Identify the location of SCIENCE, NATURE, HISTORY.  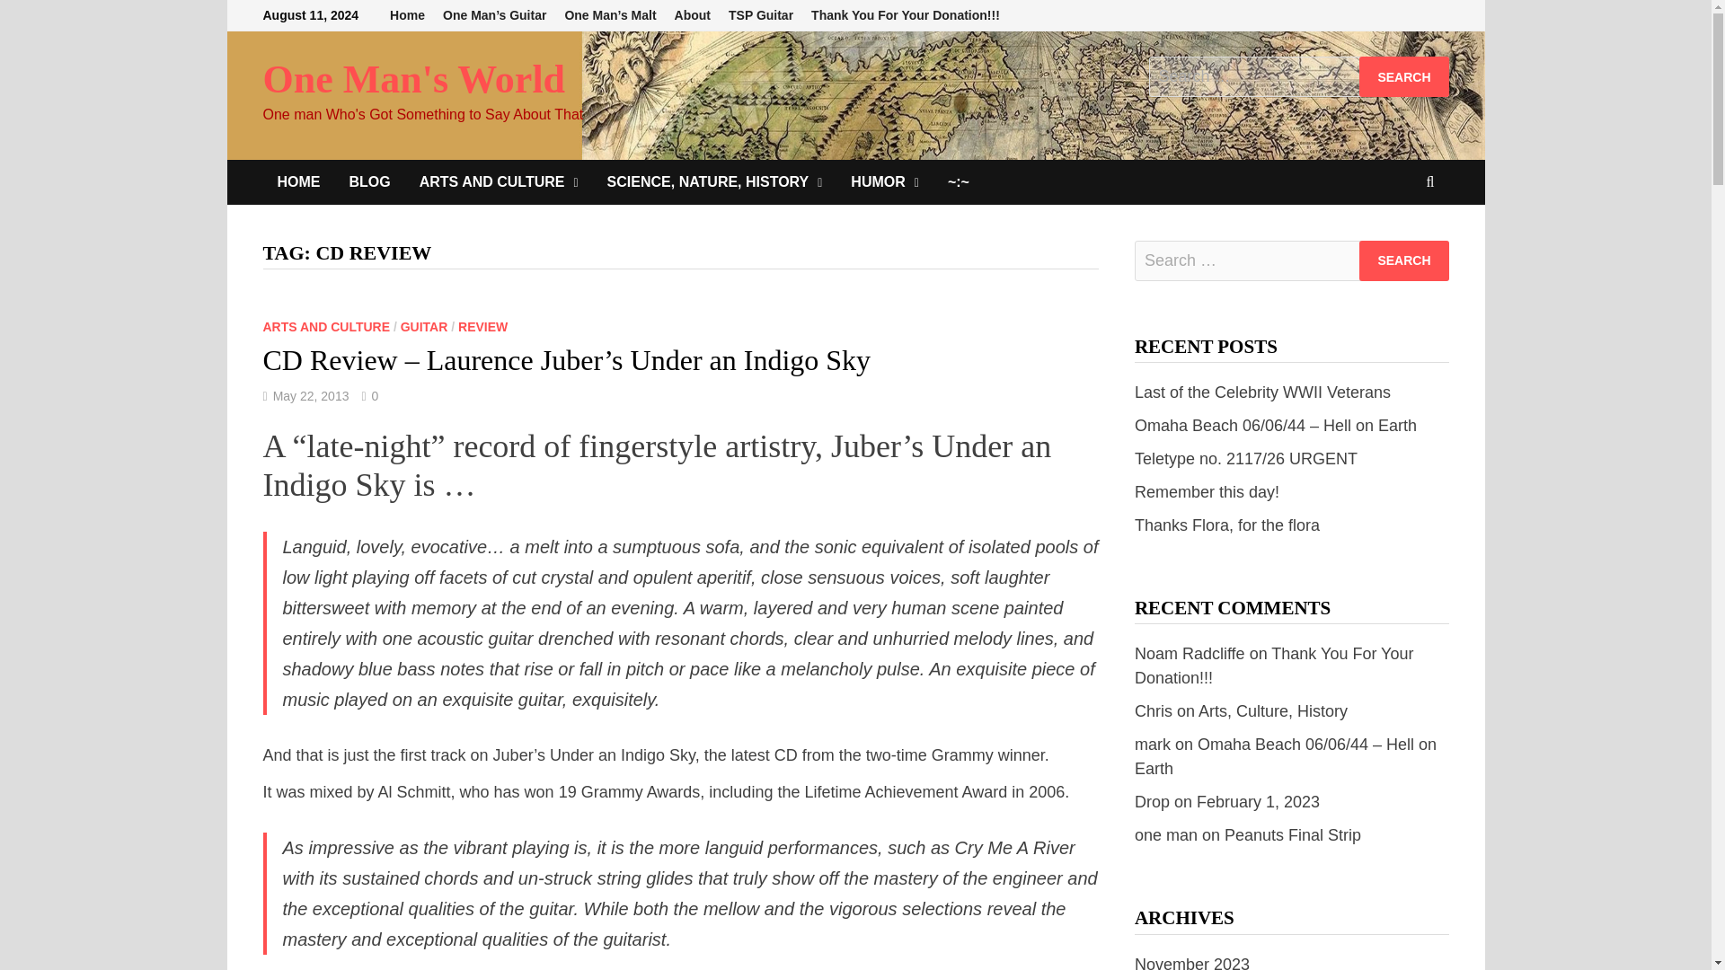
(715, 181).